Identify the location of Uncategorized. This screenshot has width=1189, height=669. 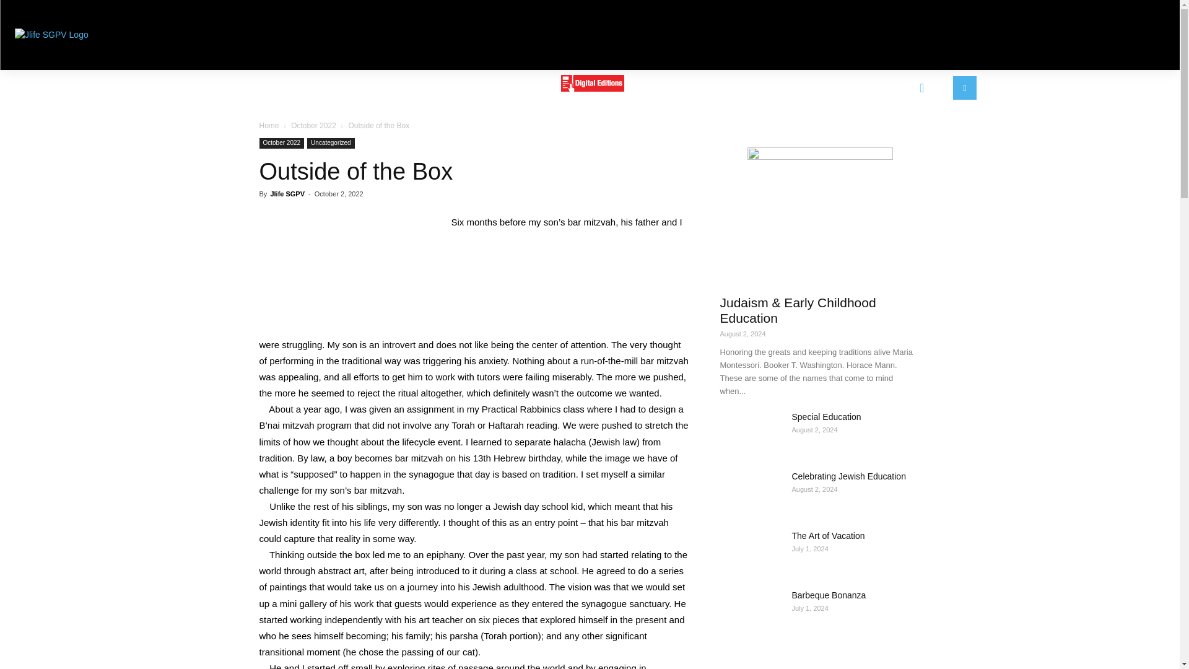
(331, 142).